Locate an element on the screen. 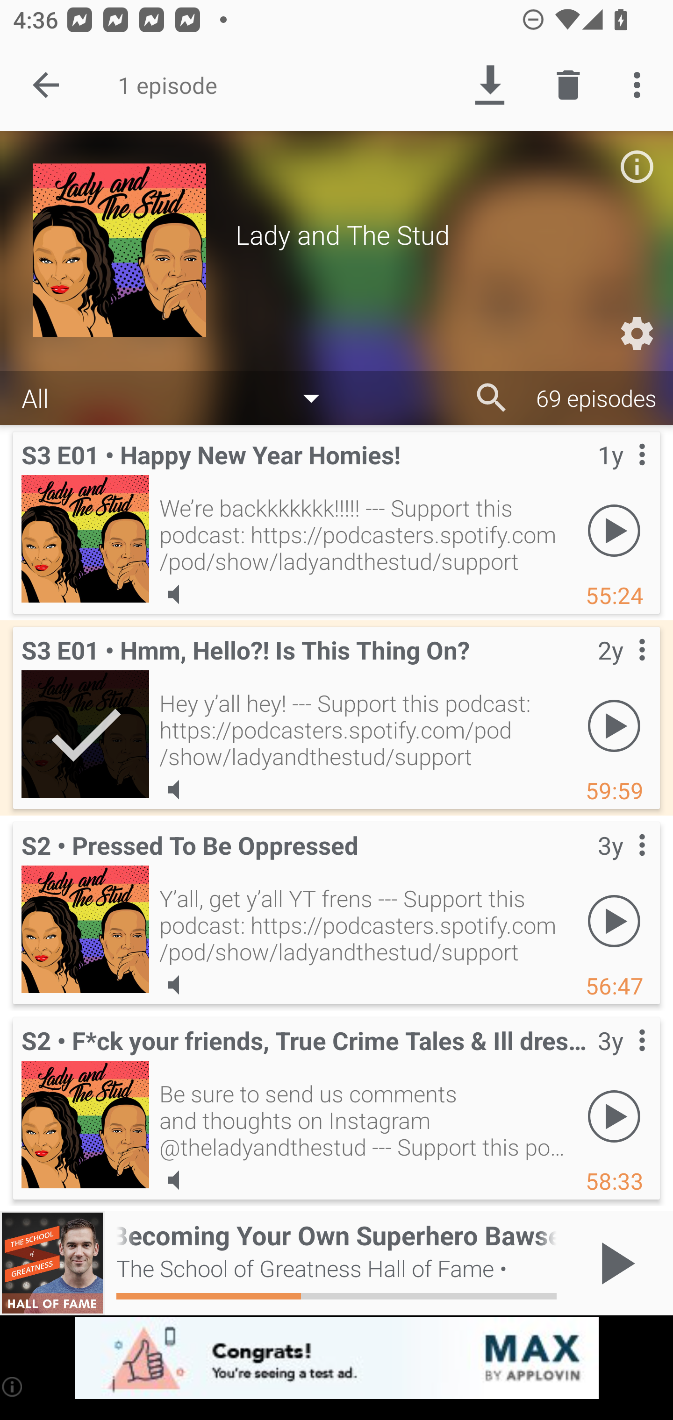 This screenshot has width=673, height=1420. Search is located at coordinates (492, 398).